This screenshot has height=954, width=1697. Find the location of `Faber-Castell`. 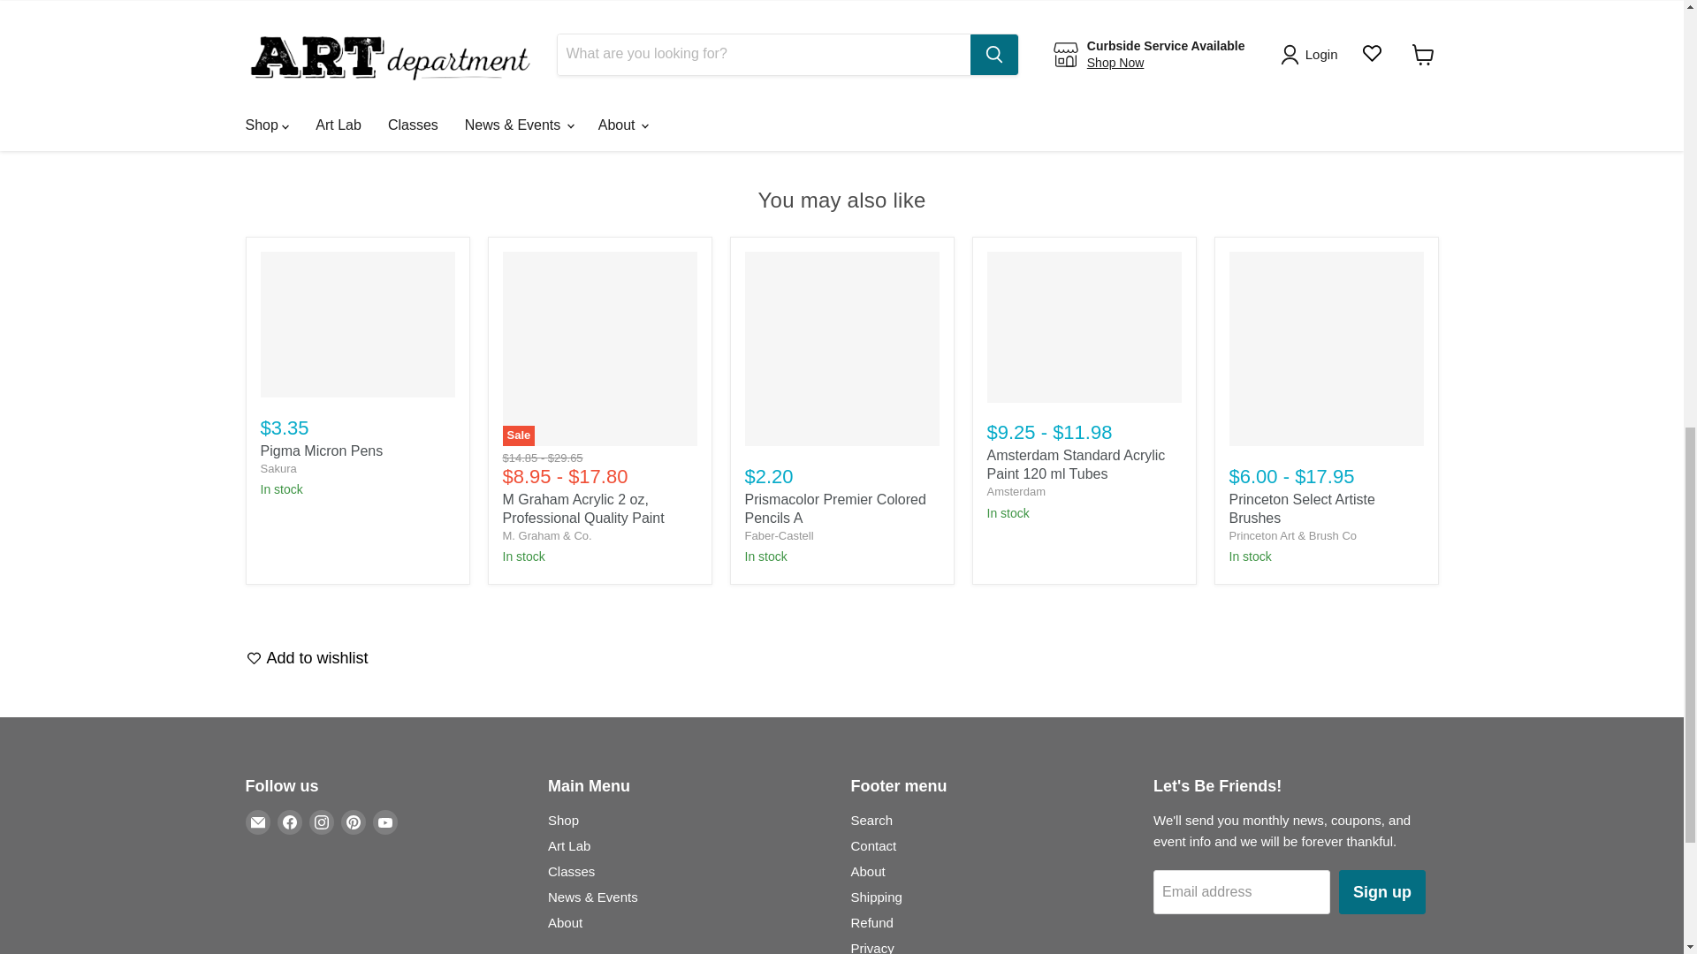

Faber-Castell is located at coordinates (778, 535).